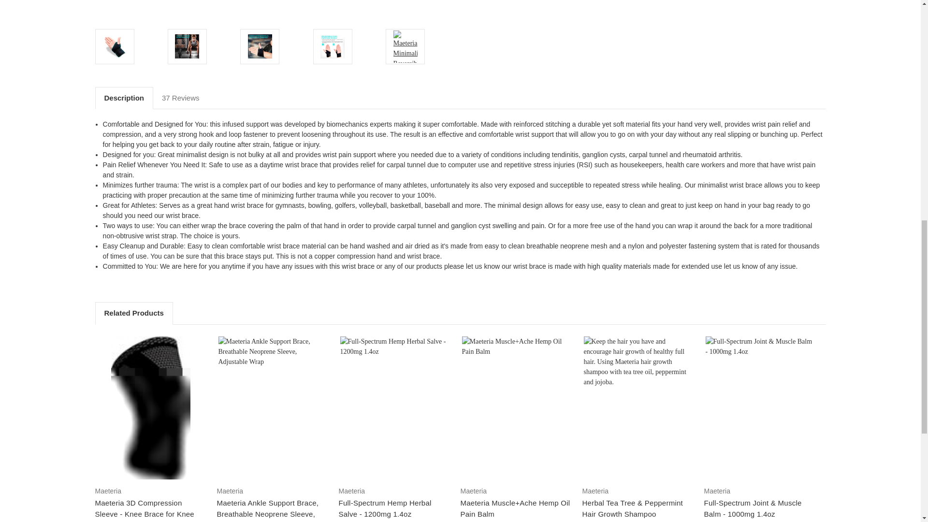  Describe the element at coordinates (488, 5) in the screenshot. I see `Email` at that location.